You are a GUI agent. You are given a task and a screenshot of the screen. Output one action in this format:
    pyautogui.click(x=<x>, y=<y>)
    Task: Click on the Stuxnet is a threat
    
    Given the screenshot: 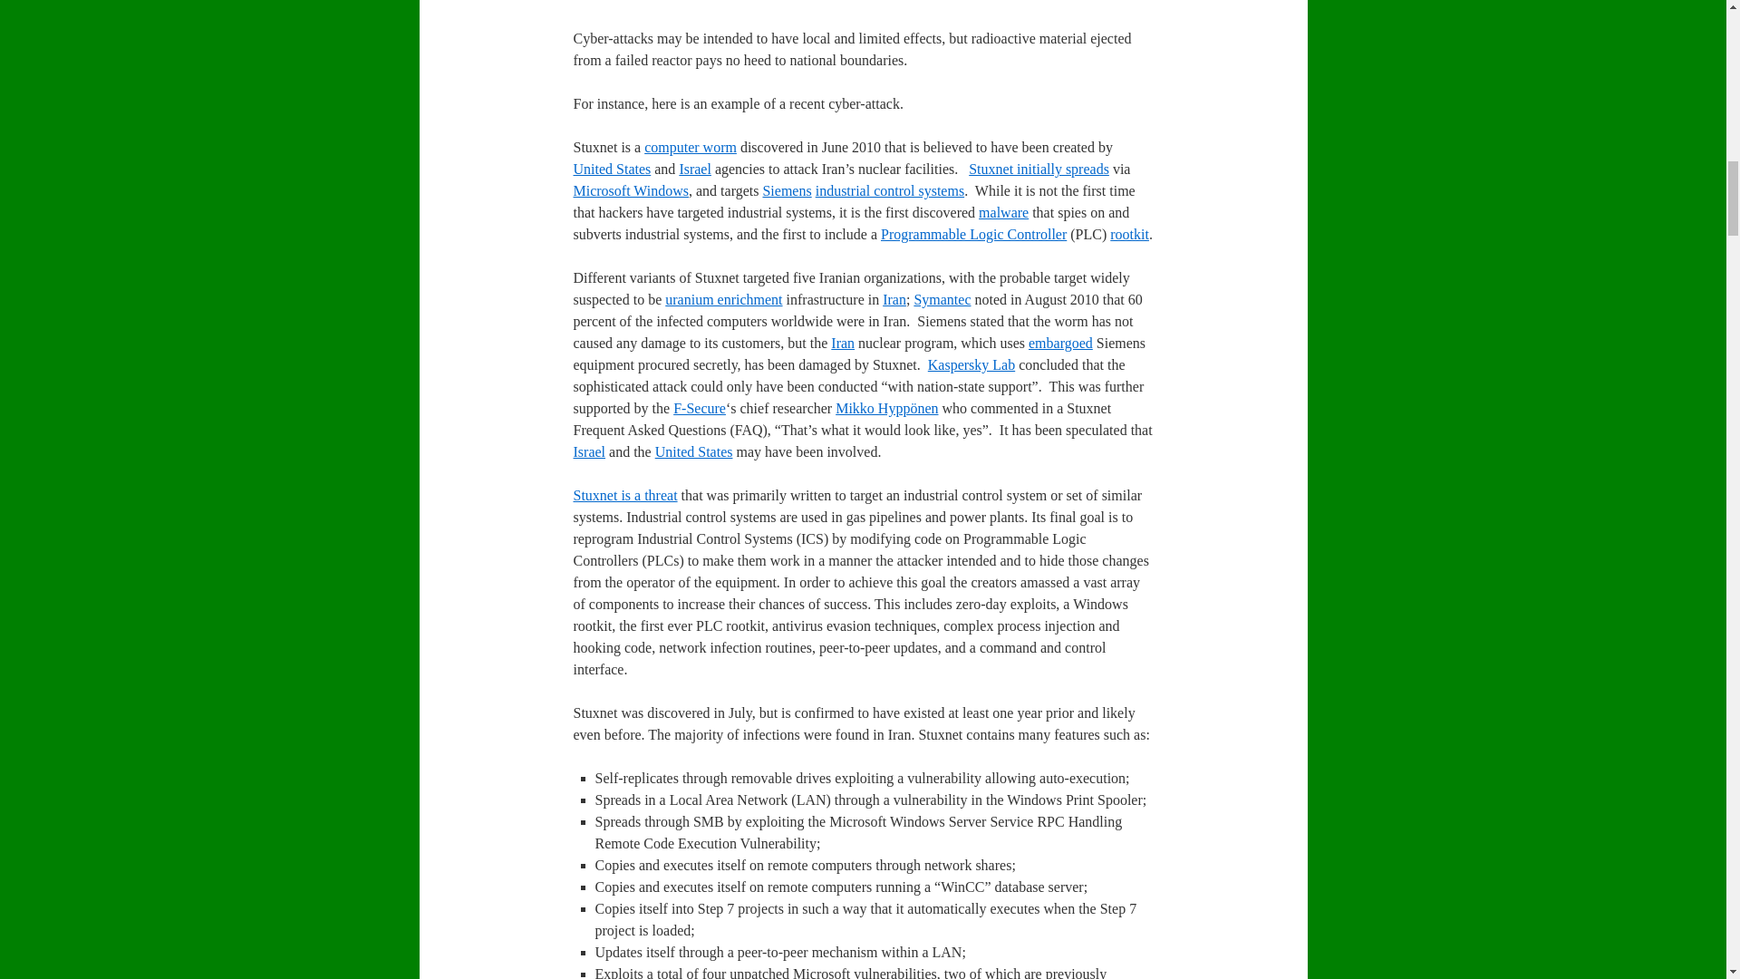 What is the action you would take?
    pyautogui.click(x=623, y=495)
    